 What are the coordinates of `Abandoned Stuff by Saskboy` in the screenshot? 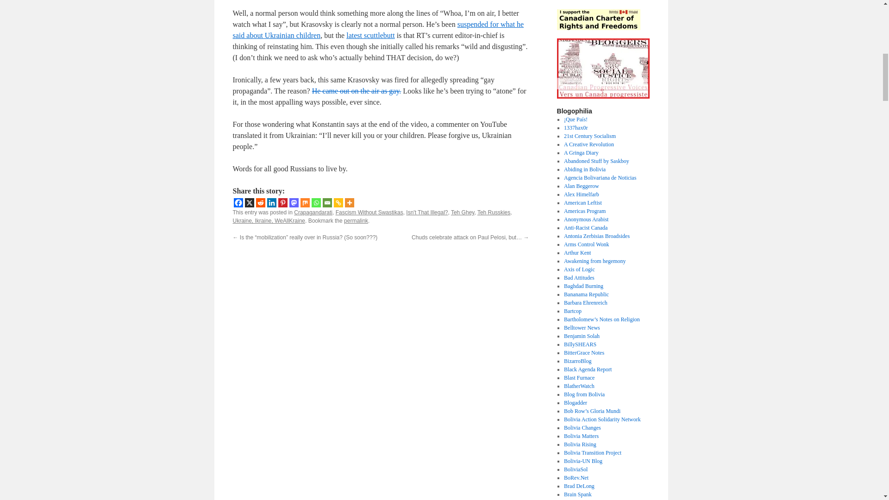 It's located at (596, 161).